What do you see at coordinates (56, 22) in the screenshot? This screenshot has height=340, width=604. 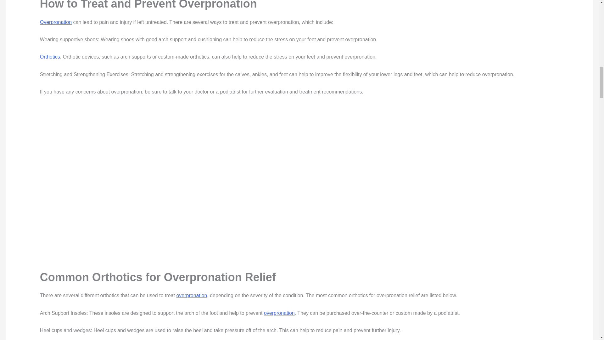 I see `Overpronation` at bounding box center [56, 22].